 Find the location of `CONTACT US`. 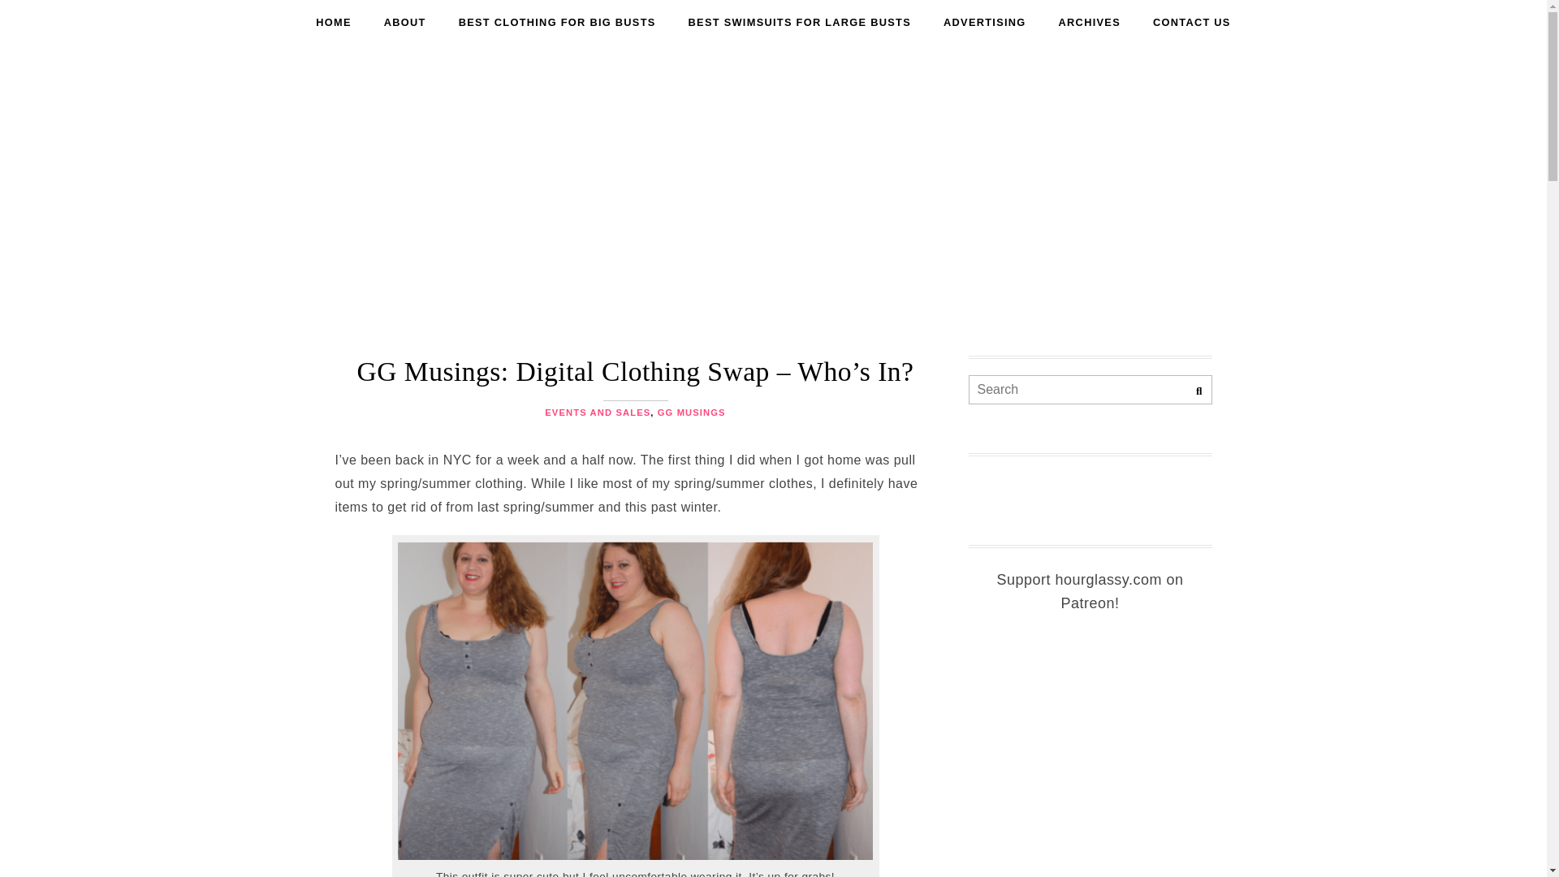

CONTACT US is located at coordinates (1192, 23).